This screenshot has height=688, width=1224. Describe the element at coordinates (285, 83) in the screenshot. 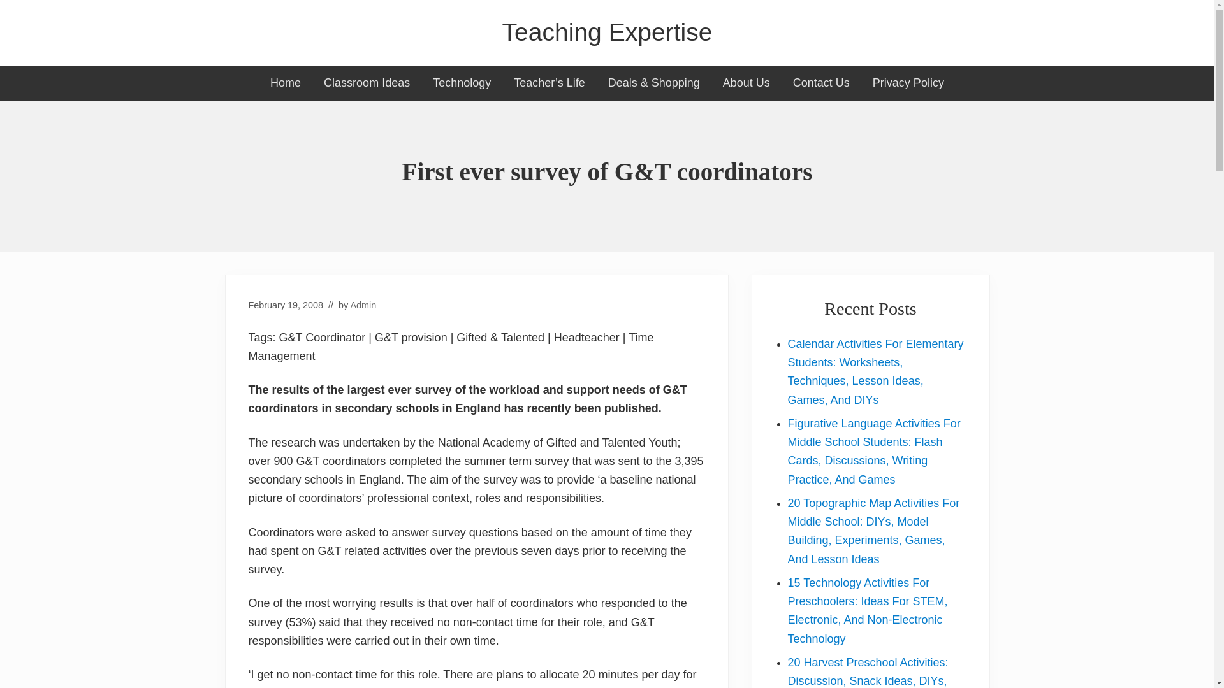

I see `Home` at that location.